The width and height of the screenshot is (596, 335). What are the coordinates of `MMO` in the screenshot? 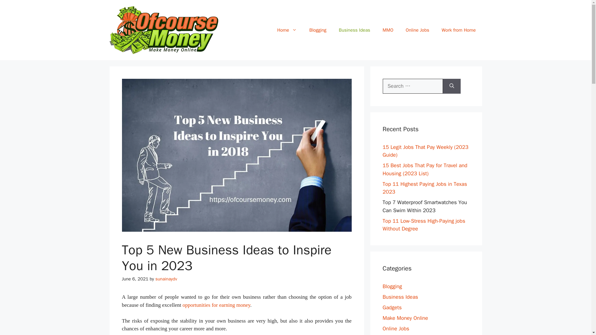 It's located at (388, 30).